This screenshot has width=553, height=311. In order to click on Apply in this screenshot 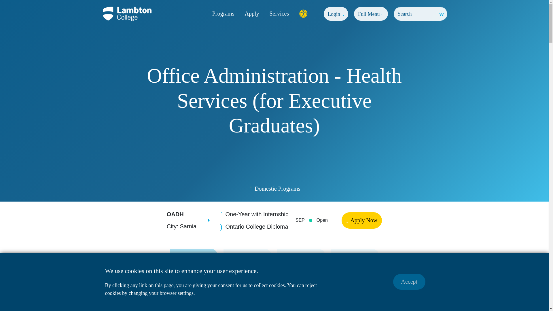, I will do `click(251, 14)`.